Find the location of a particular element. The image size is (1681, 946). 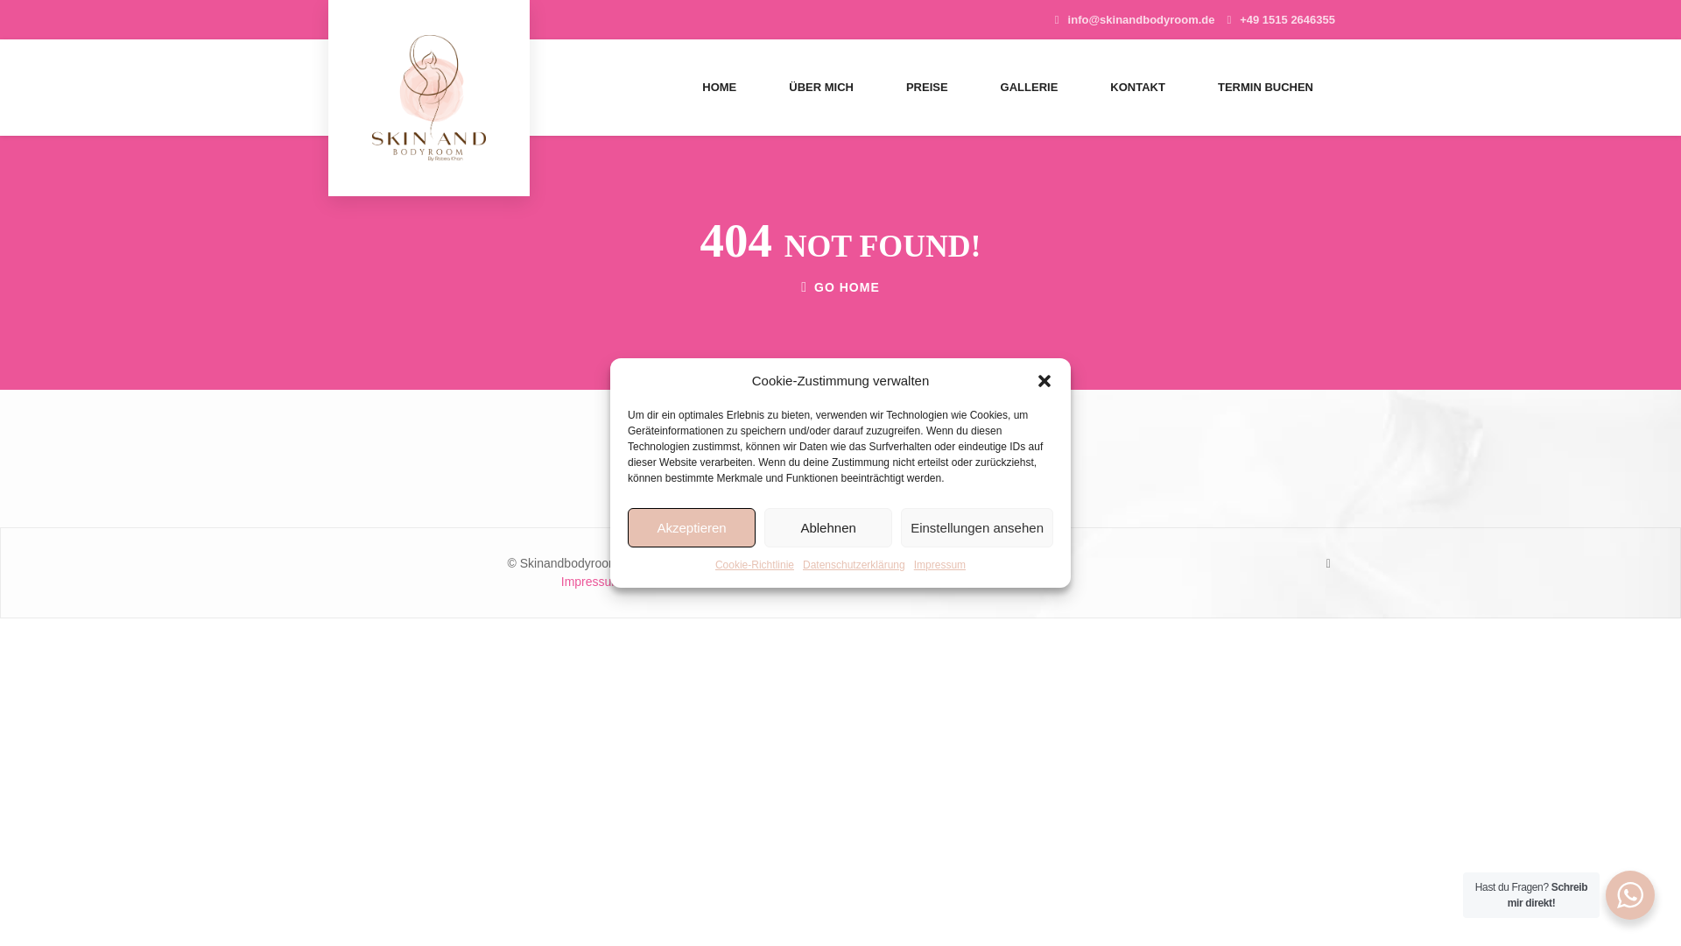

Impressum is located at coordinates (592, 581).